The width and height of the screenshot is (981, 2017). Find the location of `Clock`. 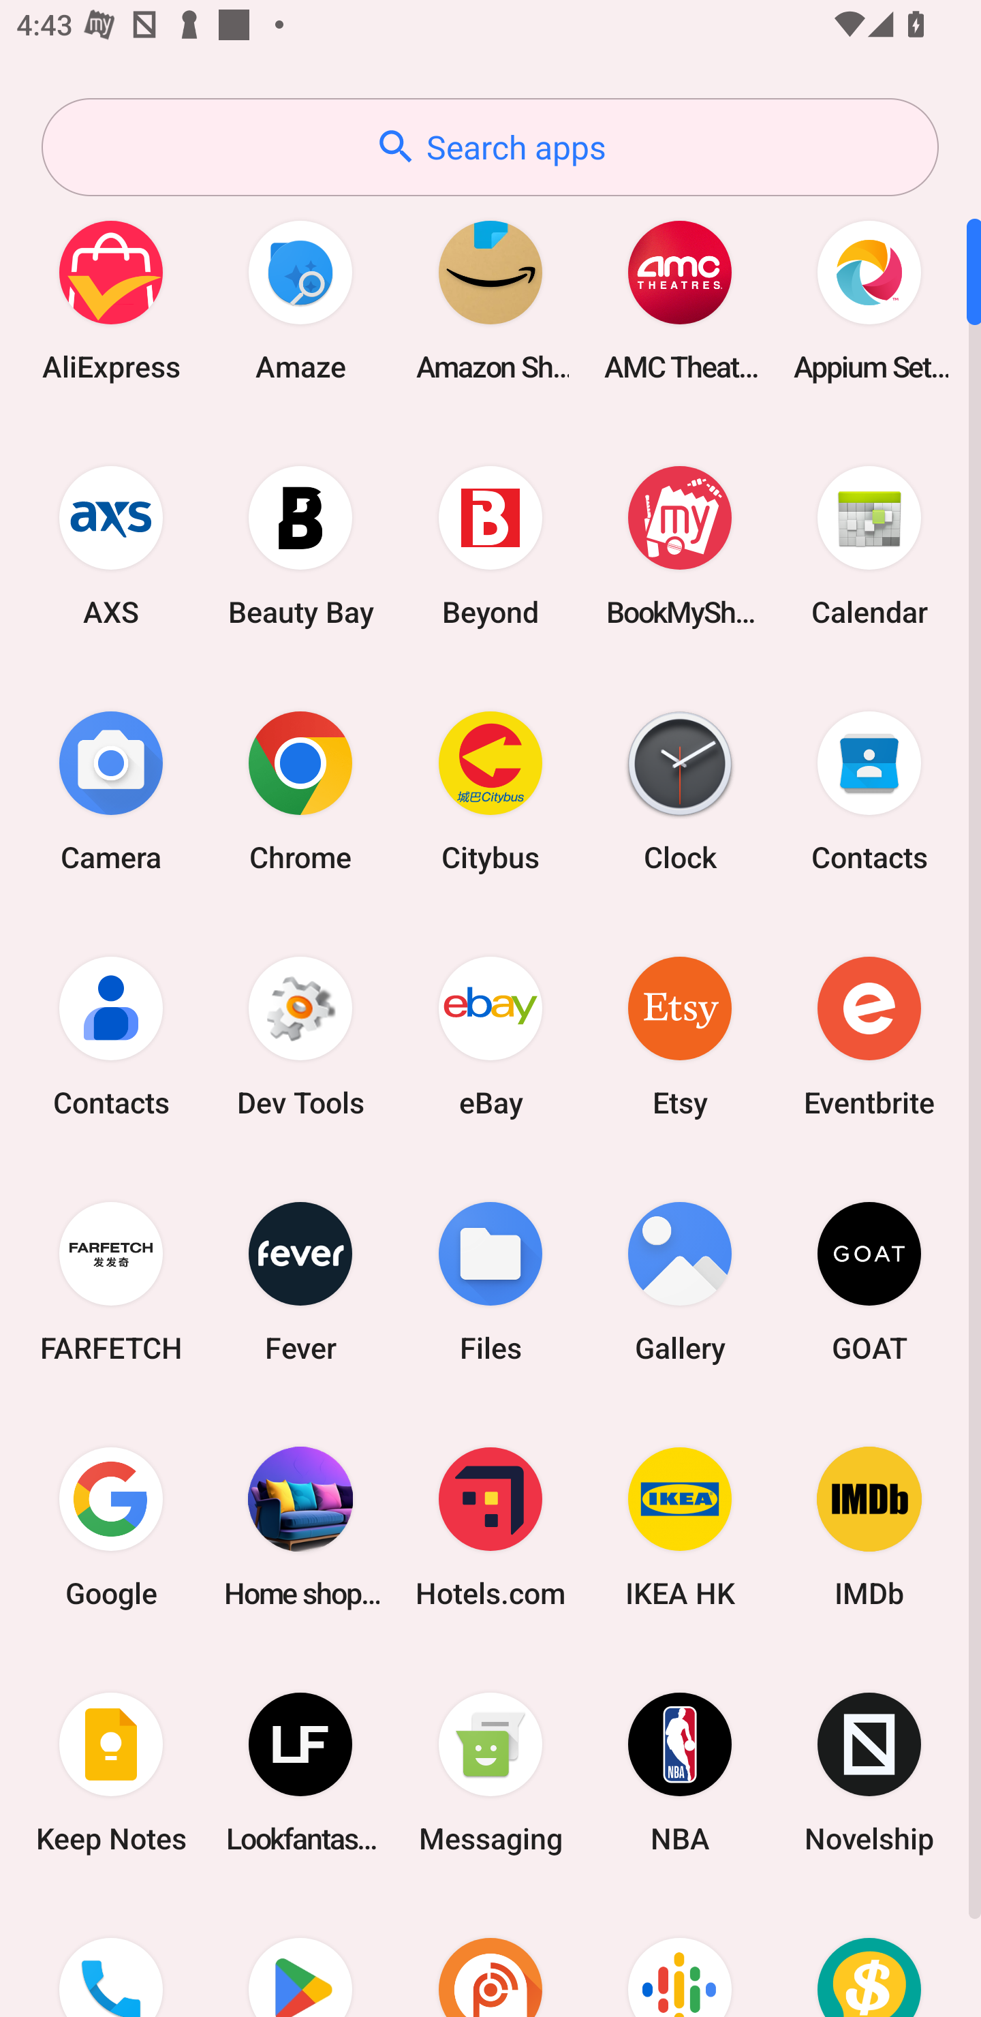

Clock is located at coordinates (680, 790).